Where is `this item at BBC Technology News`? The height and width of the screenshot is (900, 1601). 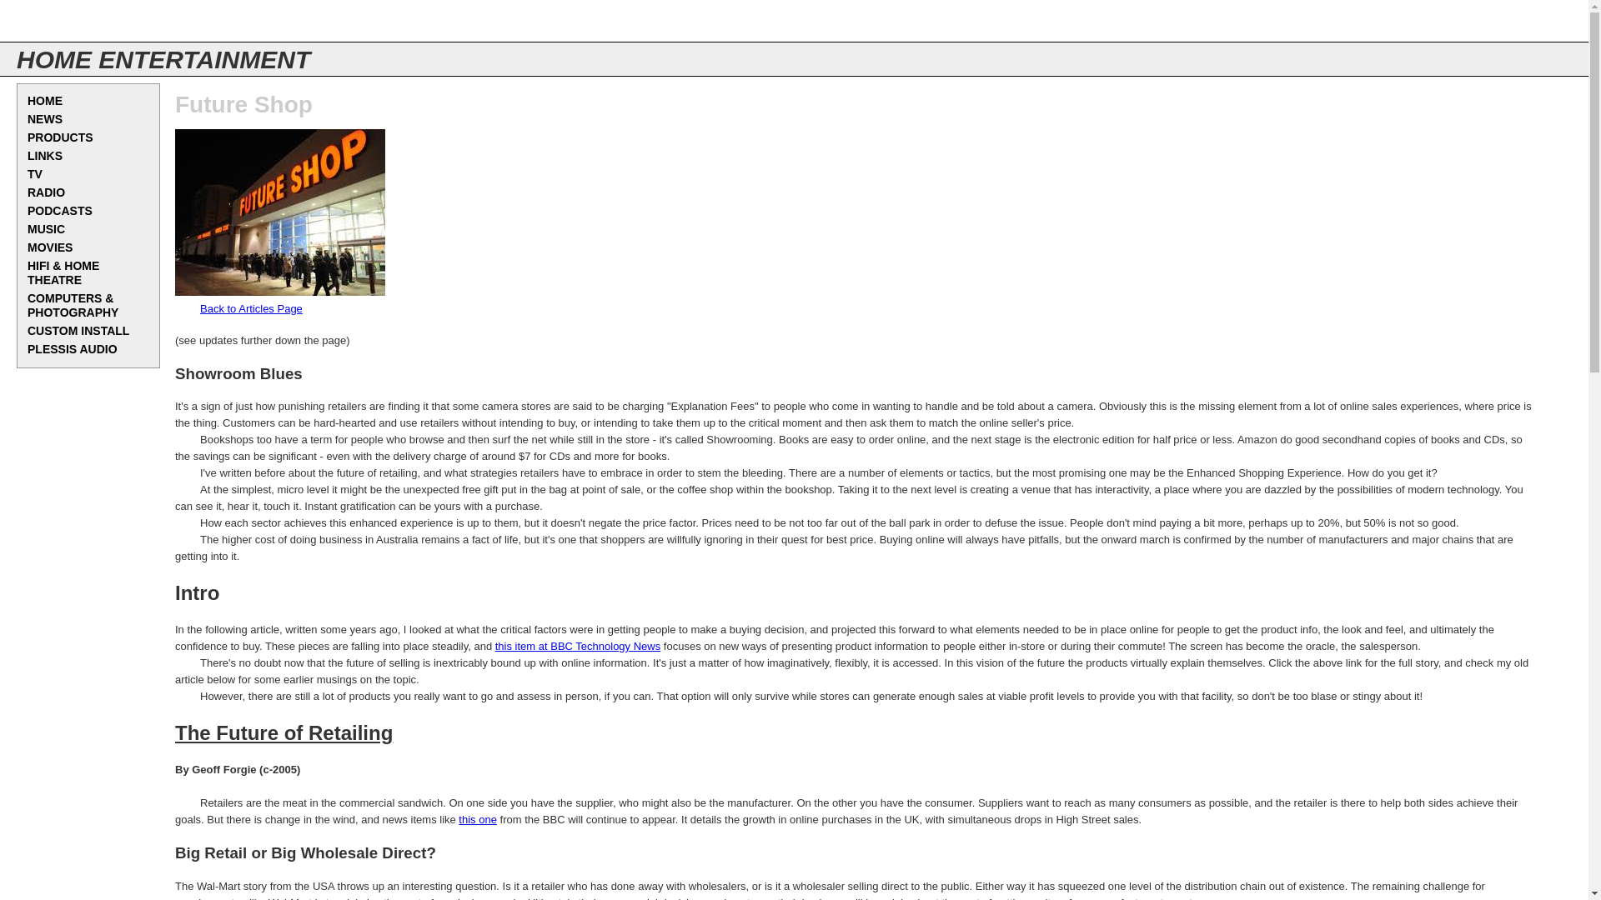 this item at BBC Technology News is located at coordinates (578, 647).